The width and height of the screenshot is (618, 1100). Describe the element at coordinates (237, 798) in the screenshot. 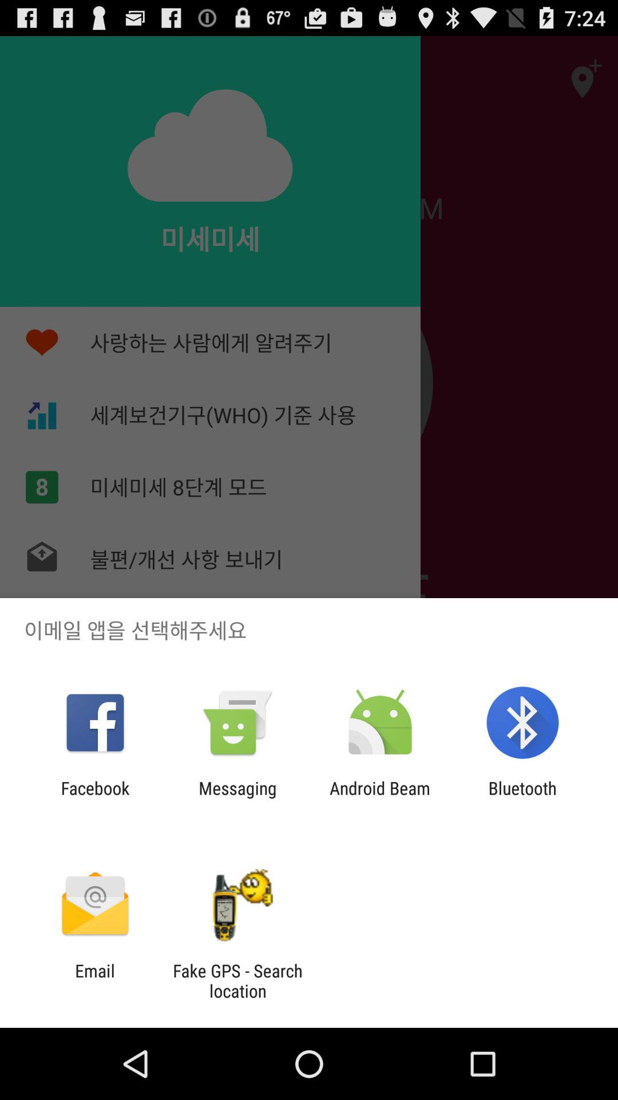

I see `open the icon to the left of android beam app` at that location.